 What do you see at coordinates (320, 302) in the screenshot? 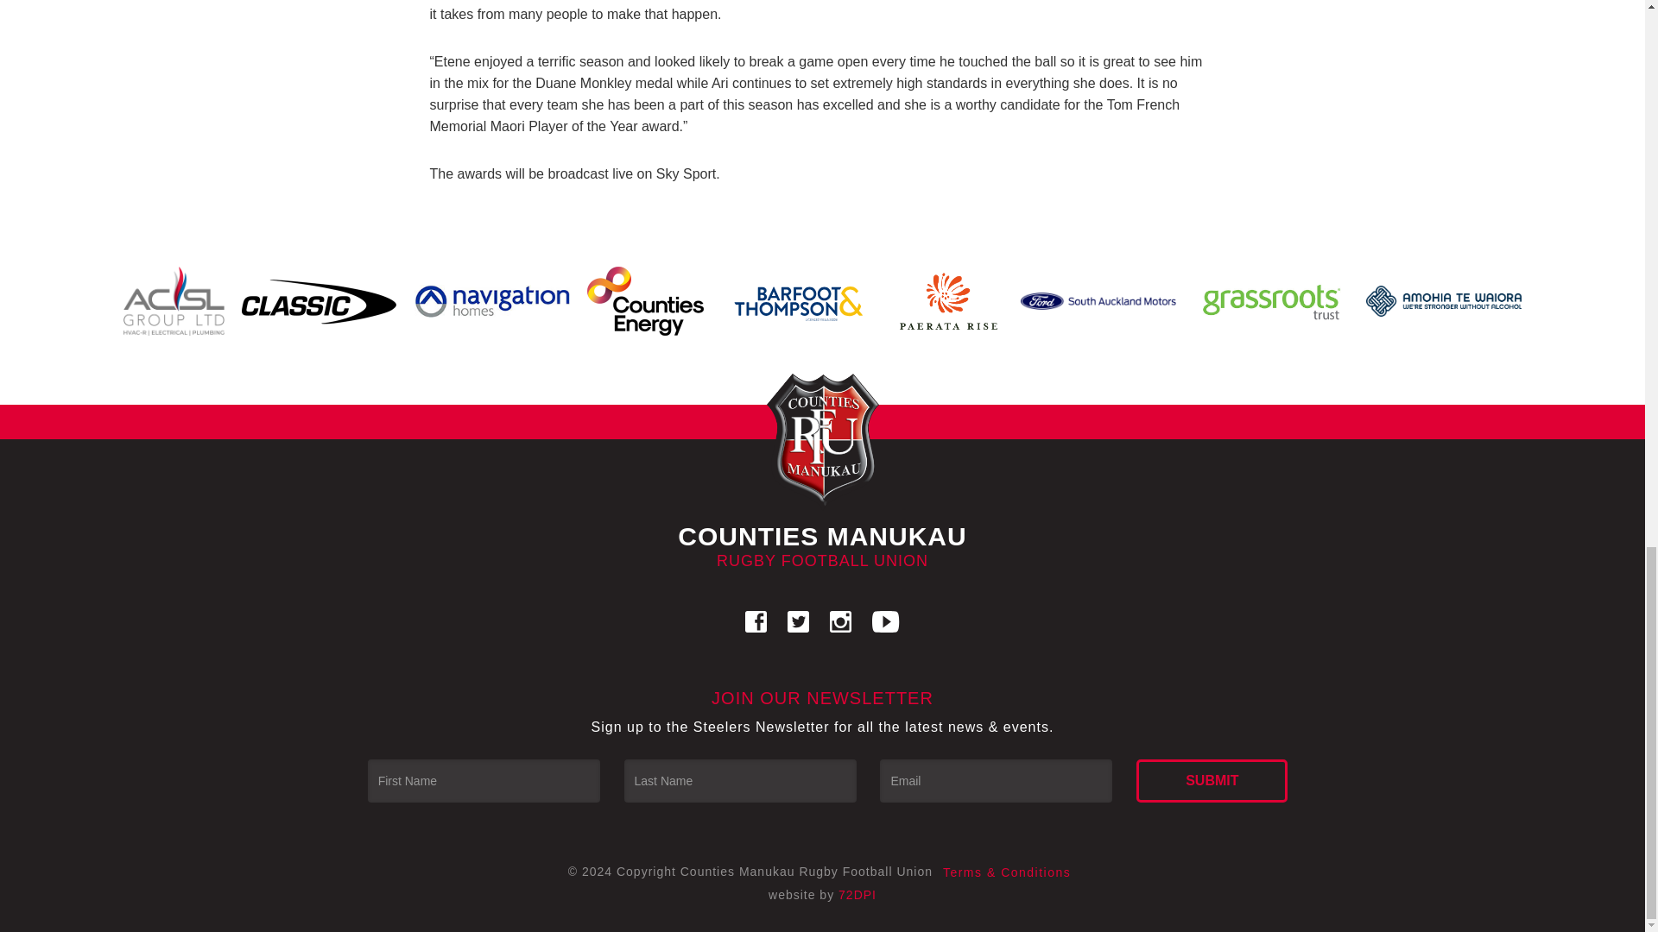
I see `Classic Sportsware` at bounding box center [320, 302].